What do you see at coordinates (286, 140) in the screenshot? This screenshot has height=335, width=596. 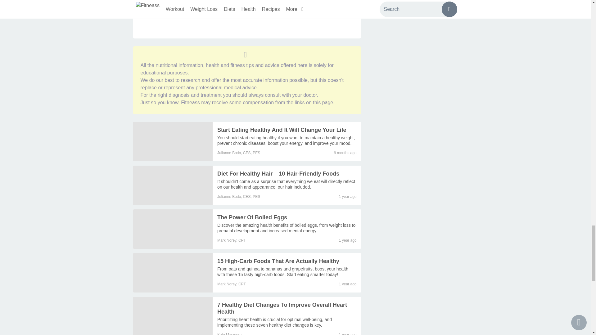 I see `Start Eating Healthy And It Will Change Your Life` at bounding box center [286, 140].